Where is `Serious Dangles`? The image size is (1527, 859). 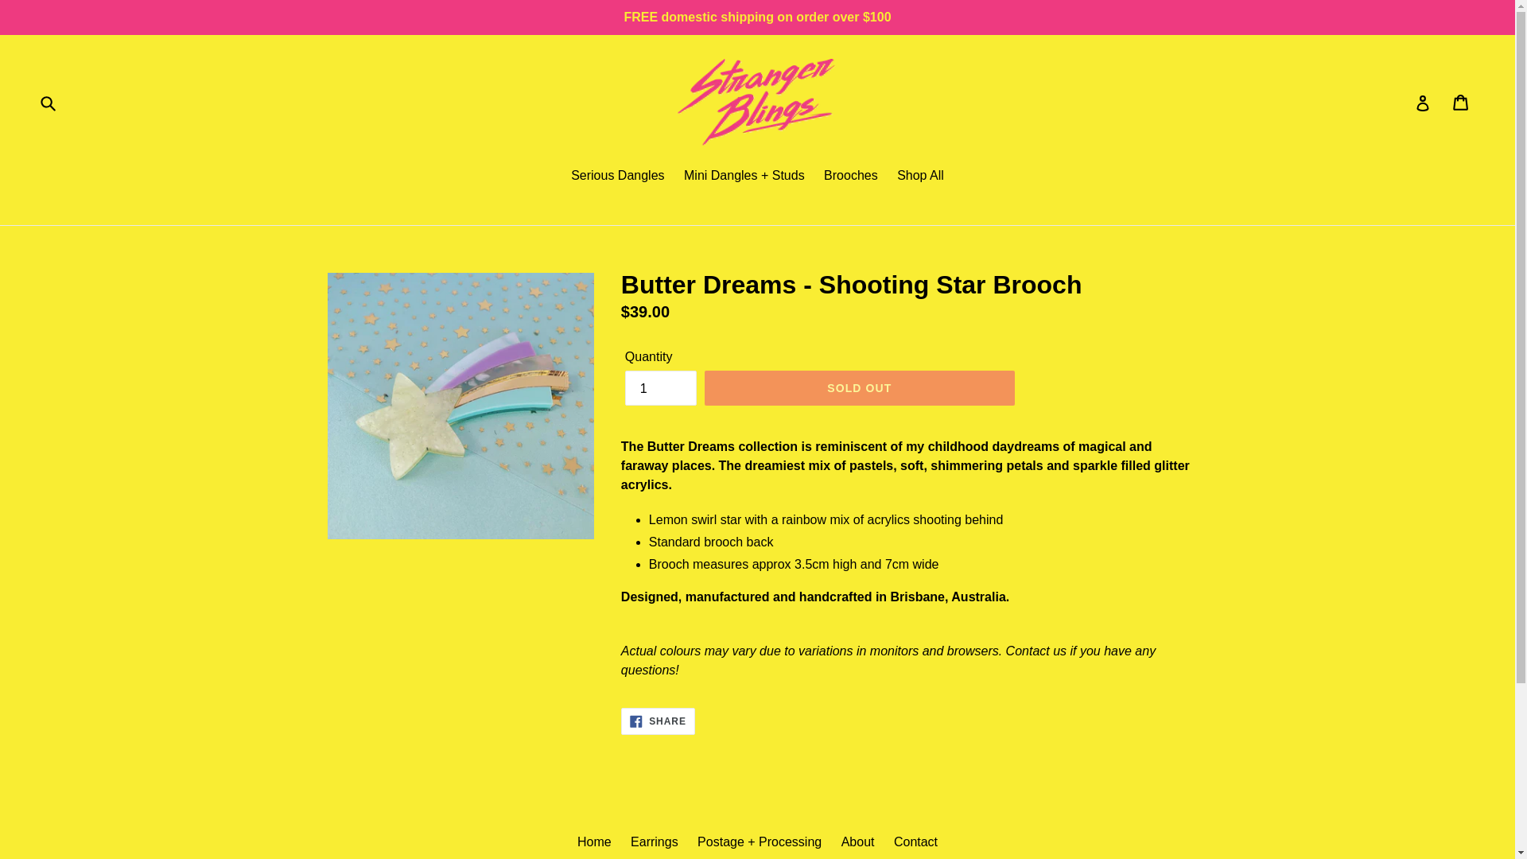 Serious Dangles is located at coordinates (594, 842).